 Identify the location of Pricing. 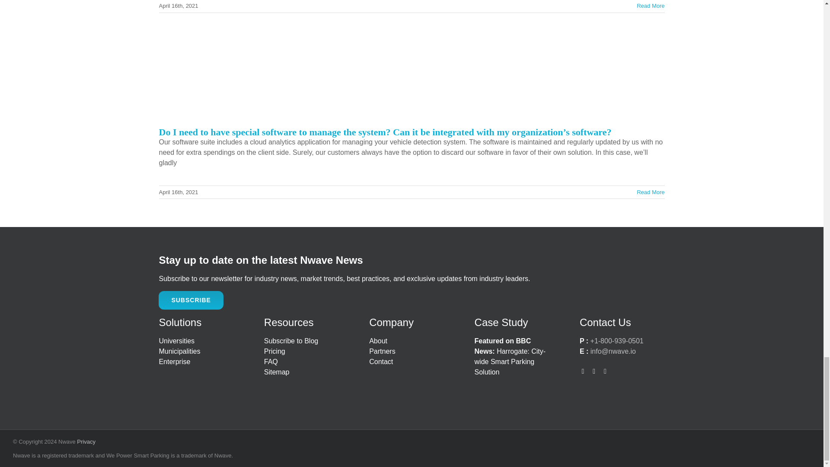
(275, 351).